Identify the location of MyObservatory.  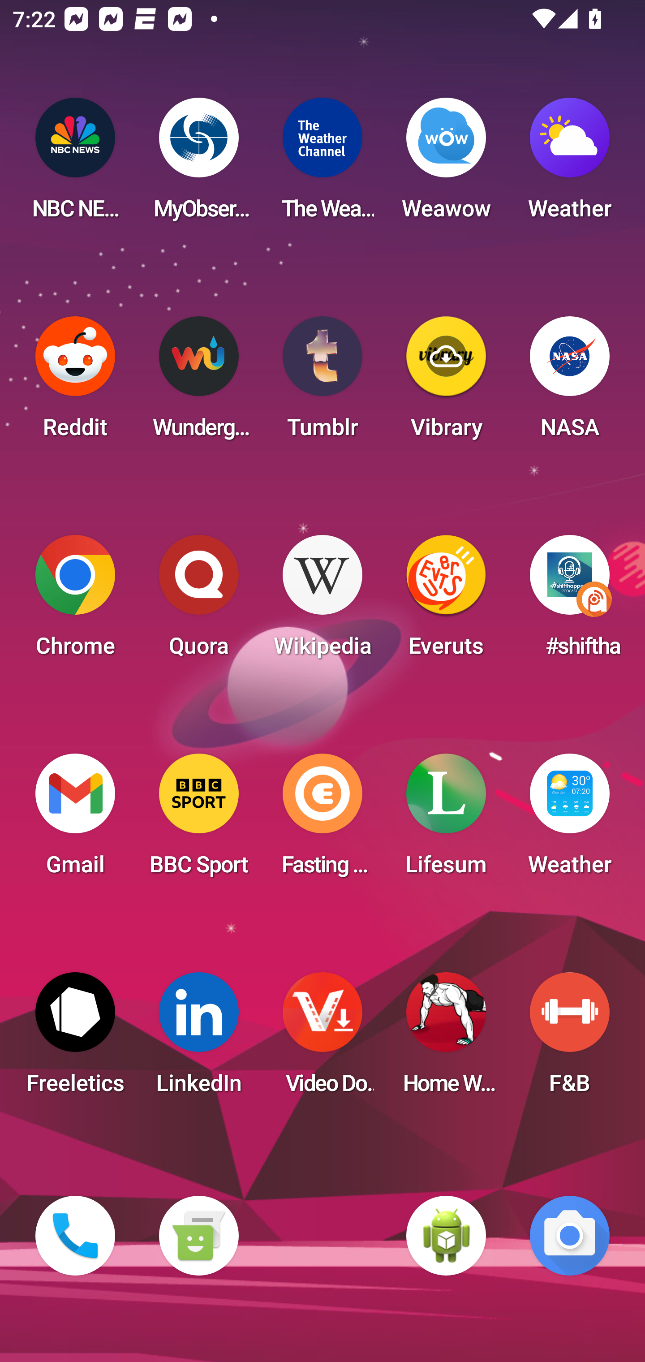
(198, 164).